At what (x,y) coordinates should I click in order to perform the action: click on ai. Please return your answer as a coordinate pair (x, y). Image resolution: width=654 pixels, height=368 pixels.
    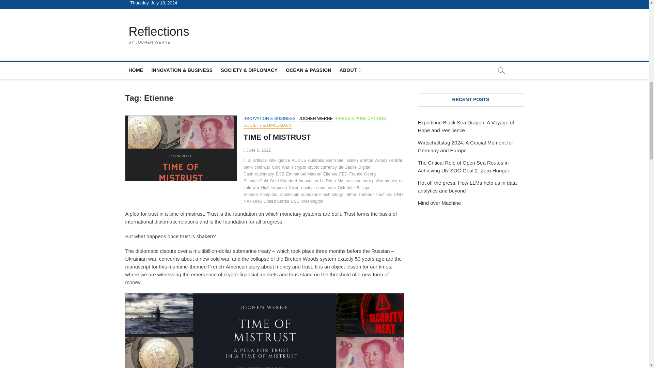
    Looking at the image, I should click on (250, 161).